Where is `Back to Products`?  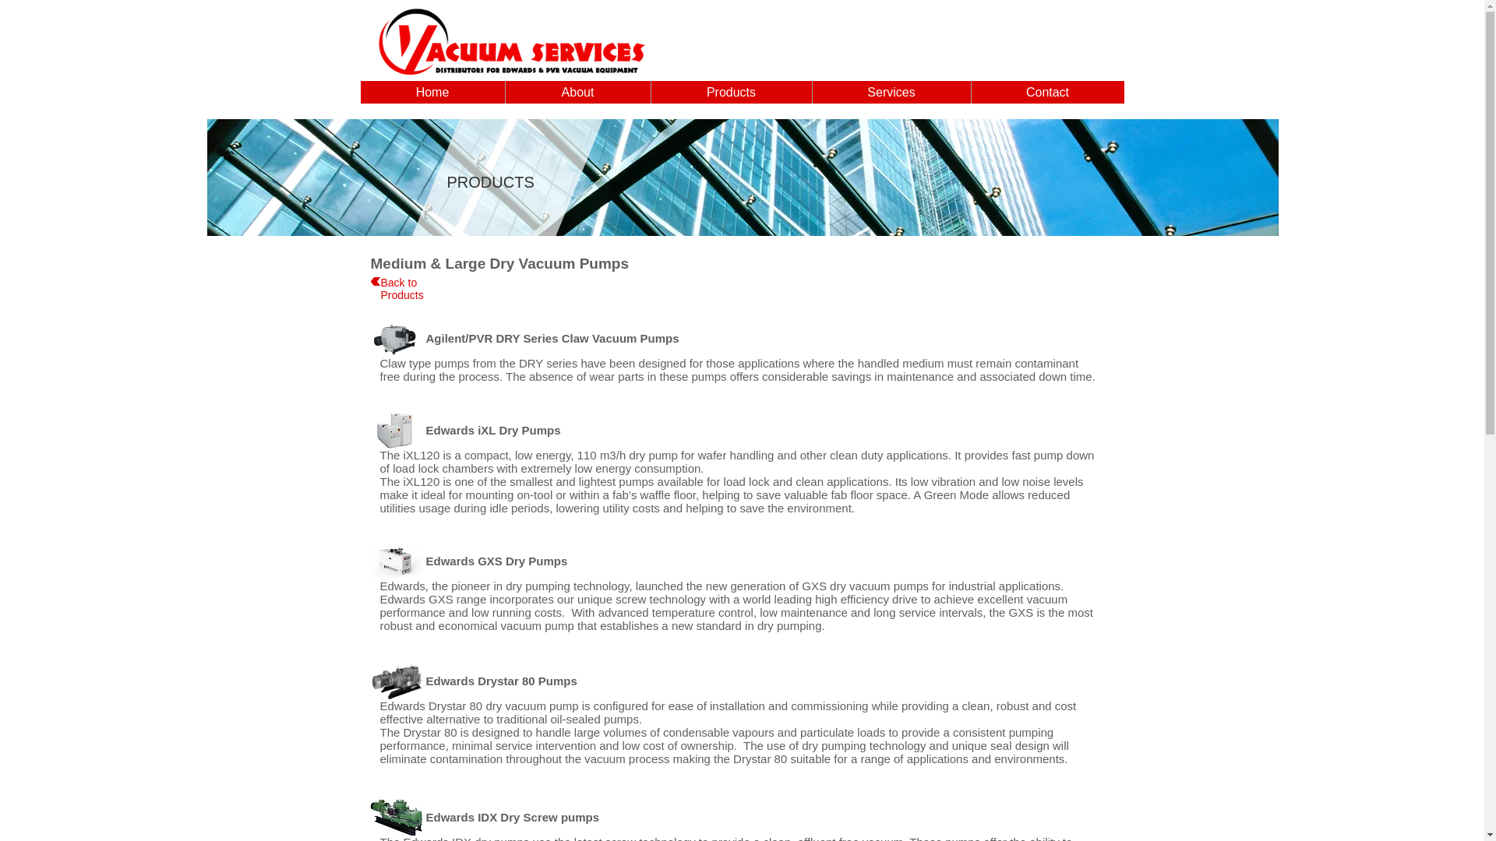
Back to Products is located at coordinates (401, 288).